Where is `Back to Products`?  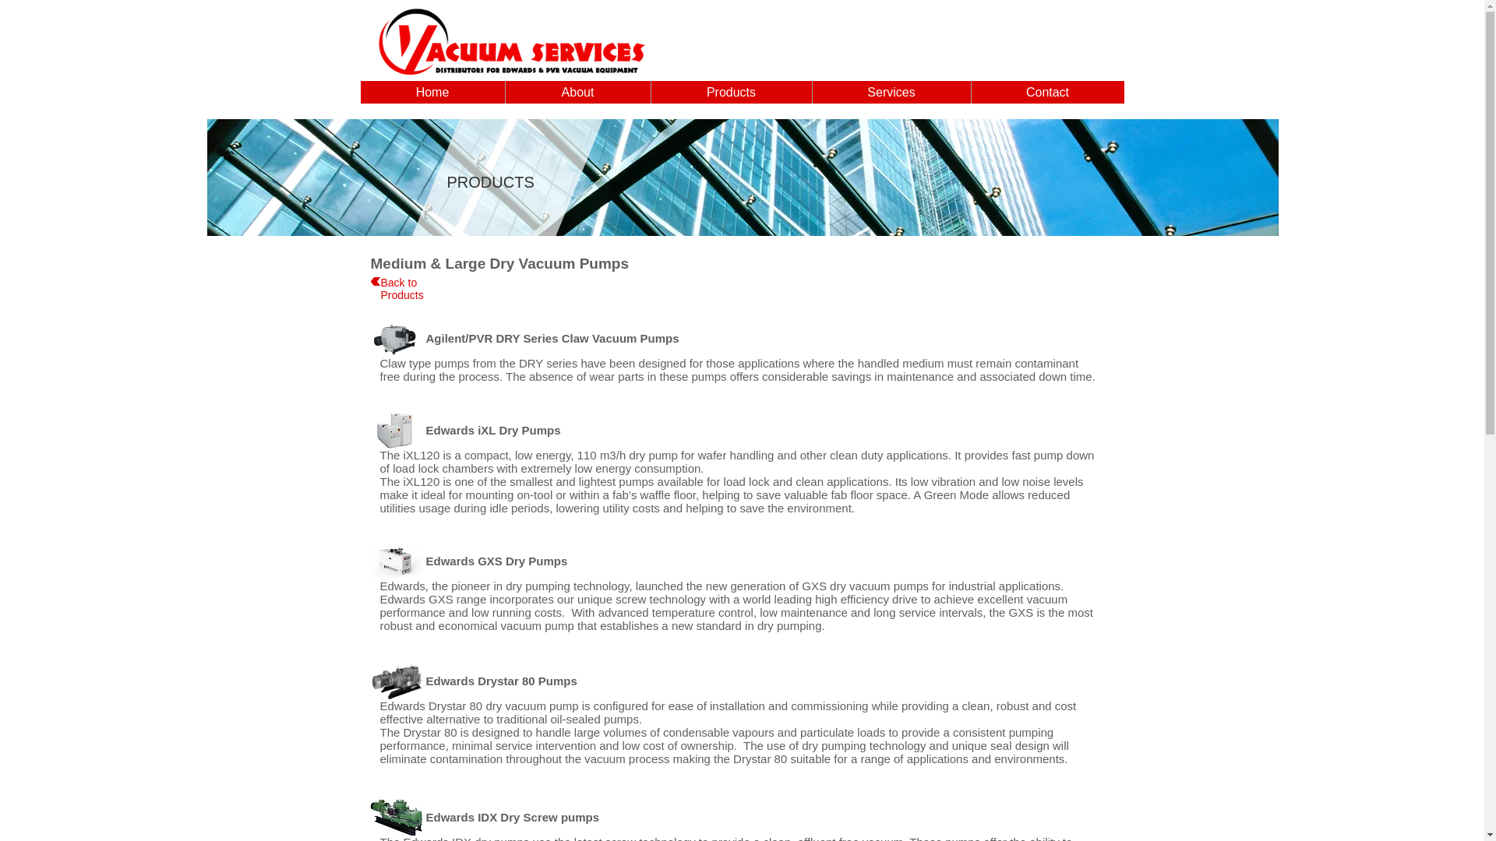
Back to Products is located at coordinates (401, 288).